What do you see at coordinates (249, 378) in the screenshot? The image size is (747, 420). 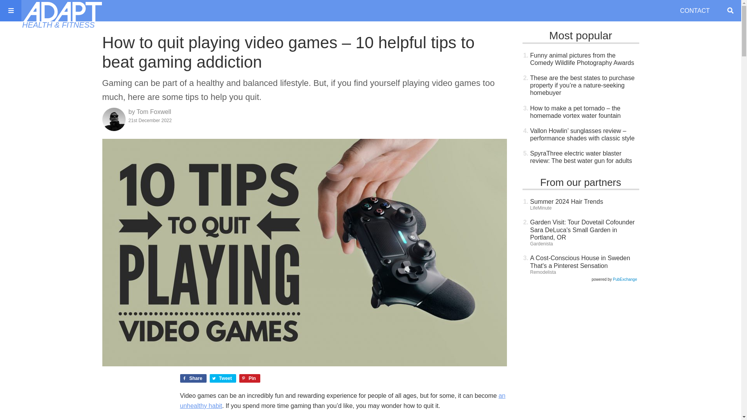 I see `Share on Pinterest` at bounding box center [249, 378].